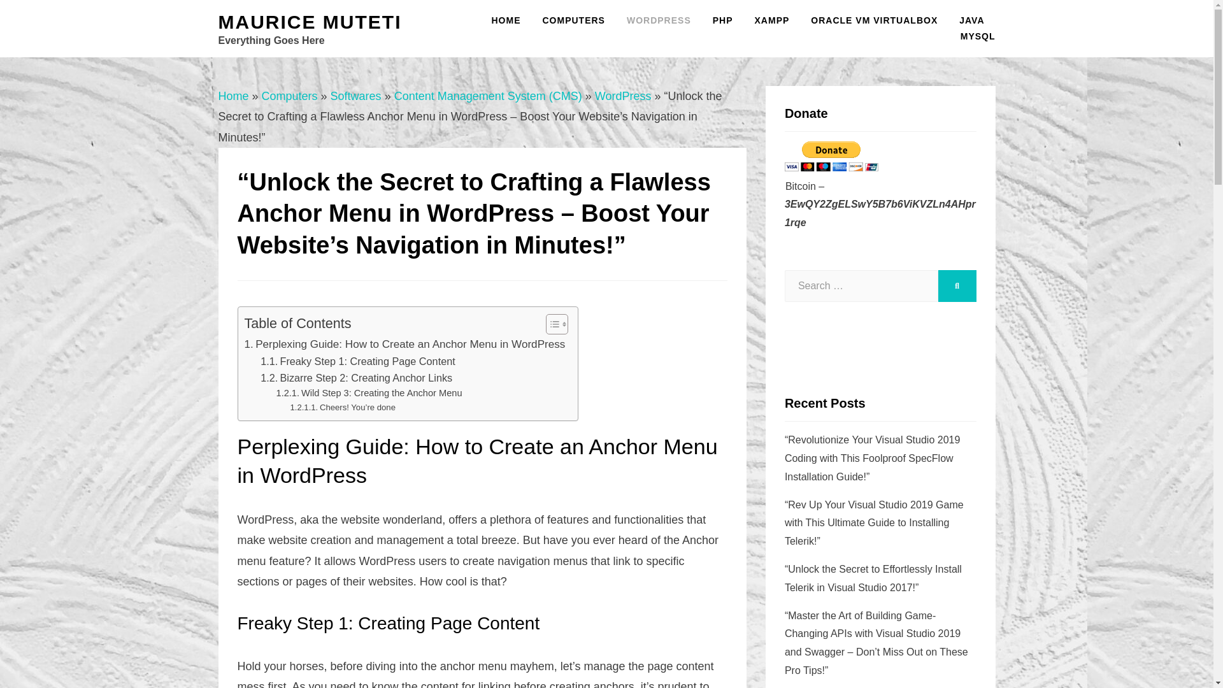 Image resolution: width=1223 pixels, height=688 pixels. I want to click on JAVA, so click(972, 20).